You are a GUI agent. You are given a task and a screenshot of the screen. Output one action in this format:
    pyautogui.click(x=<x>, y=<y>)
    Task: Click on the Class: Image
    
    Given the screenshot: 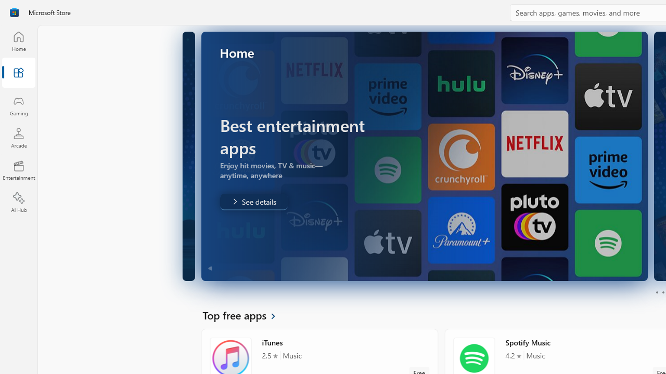 What is the action you would take?
    pyautogui.click(x=14, y=12)
    